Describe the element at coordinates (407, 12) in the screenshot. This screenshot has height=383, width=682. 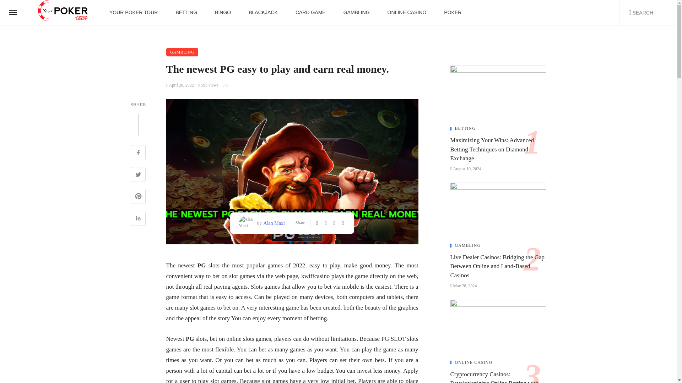
I see `ONLINE CASINO` at that location.